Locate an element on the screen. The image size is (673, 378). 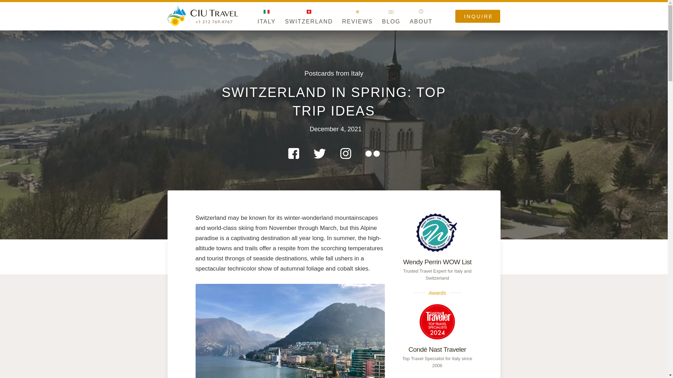
REVIEWS is located at coordinates (357, 21).